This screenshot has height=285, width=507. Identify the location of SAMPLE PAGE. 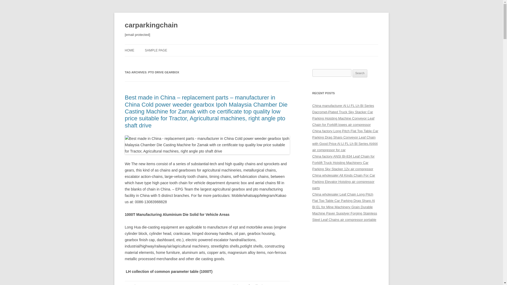
(156, 50).